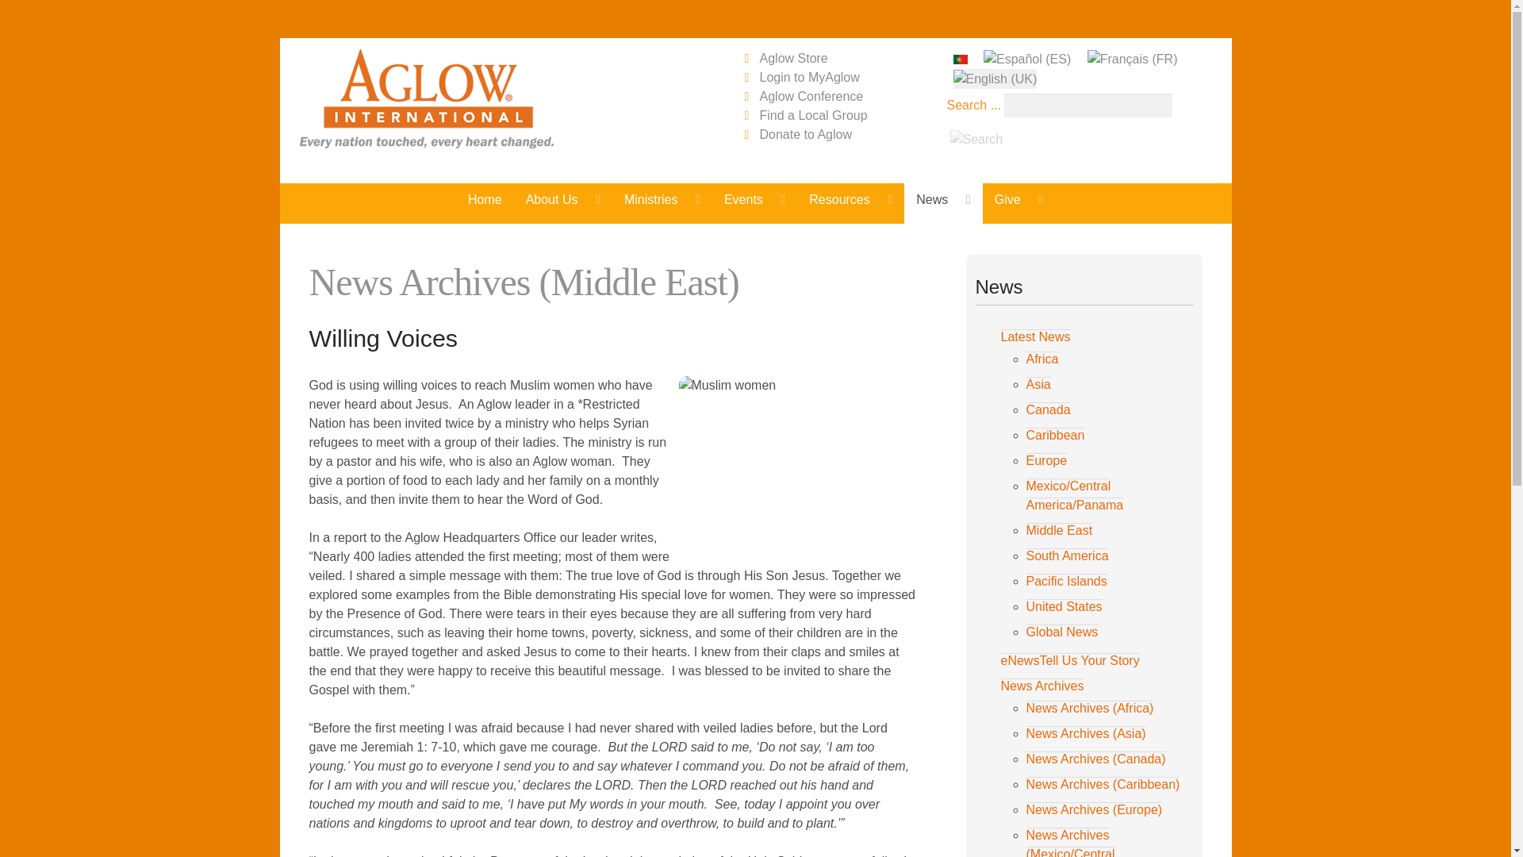 This screenshot has width=1523, height=857. I want to click on Home, so click(485, 198).